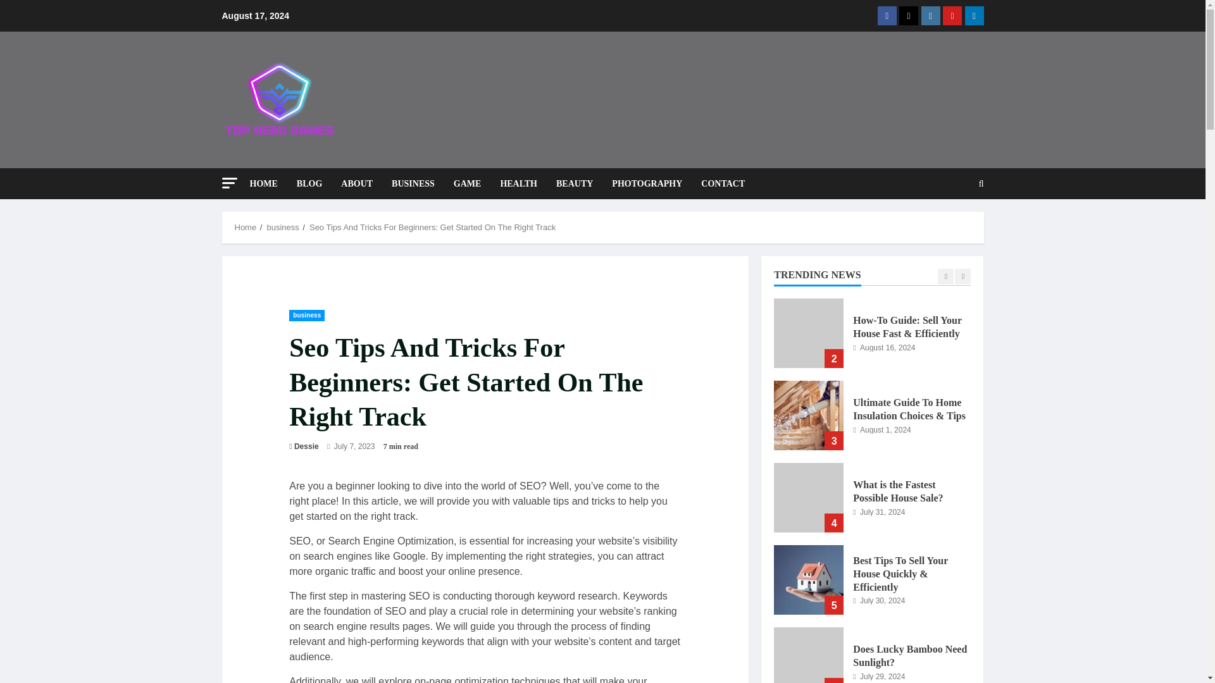 The width and height of the screenshot is (1215, 683). What do you see at coordinates (413, 183) in the screenshot?
I see `BUSINESS` at bounding box center [413, 183].